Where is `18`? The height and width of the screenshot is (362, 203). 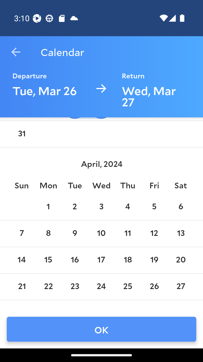 18 is located at coordinates (128, 260).